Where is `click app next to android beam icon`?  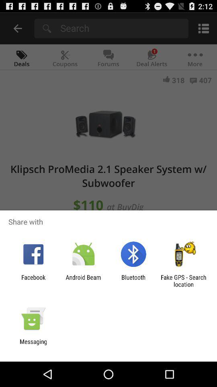
click app next to android beam icon is located at coordinates (33, 281).